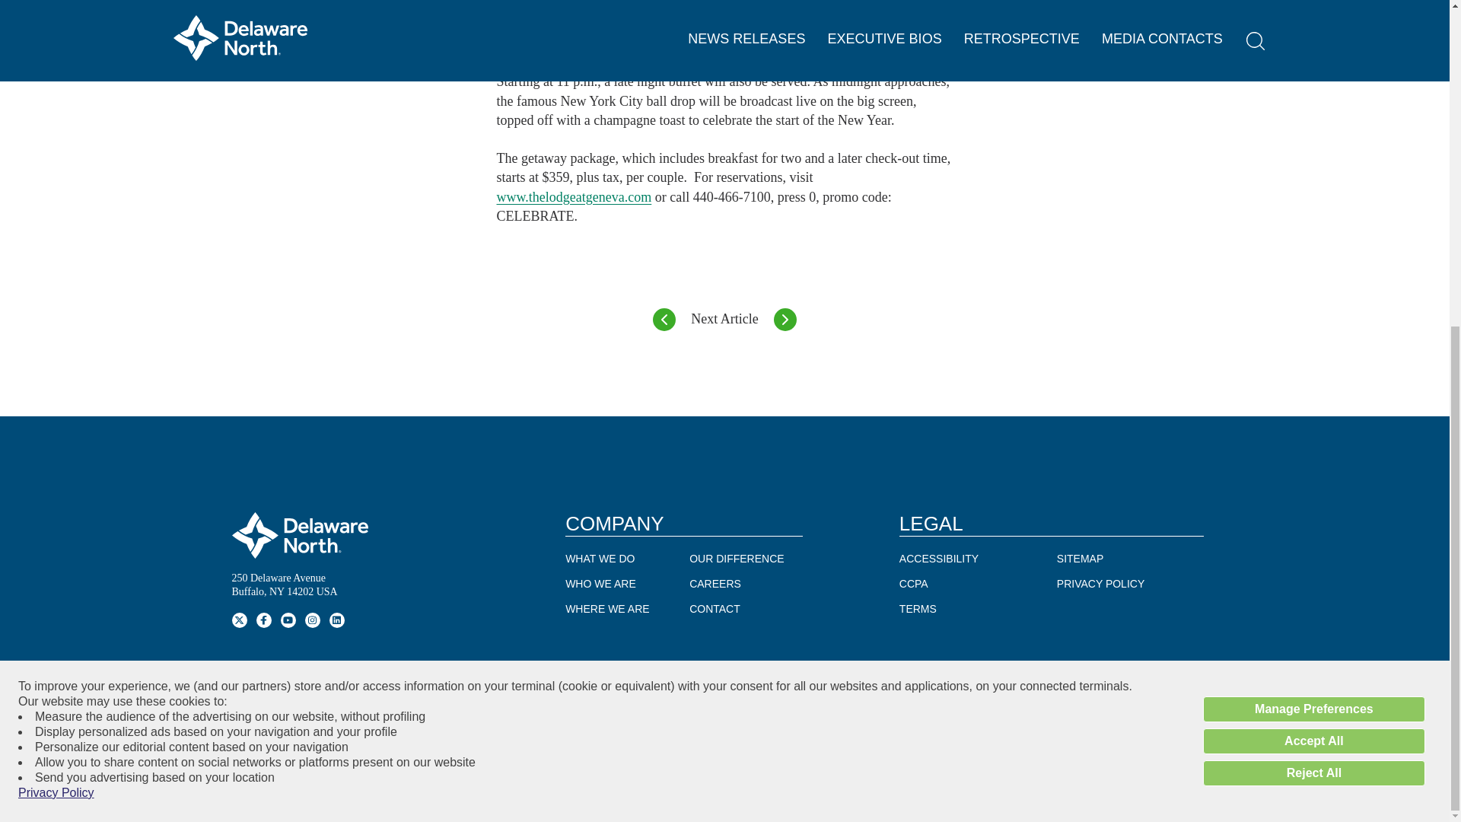 This screenshot has width=1461, height=822. What do you see at coordinates (939, 559) in the screenshot?
I see `ACCESSIBILITY` at bounding box center [939, 559].